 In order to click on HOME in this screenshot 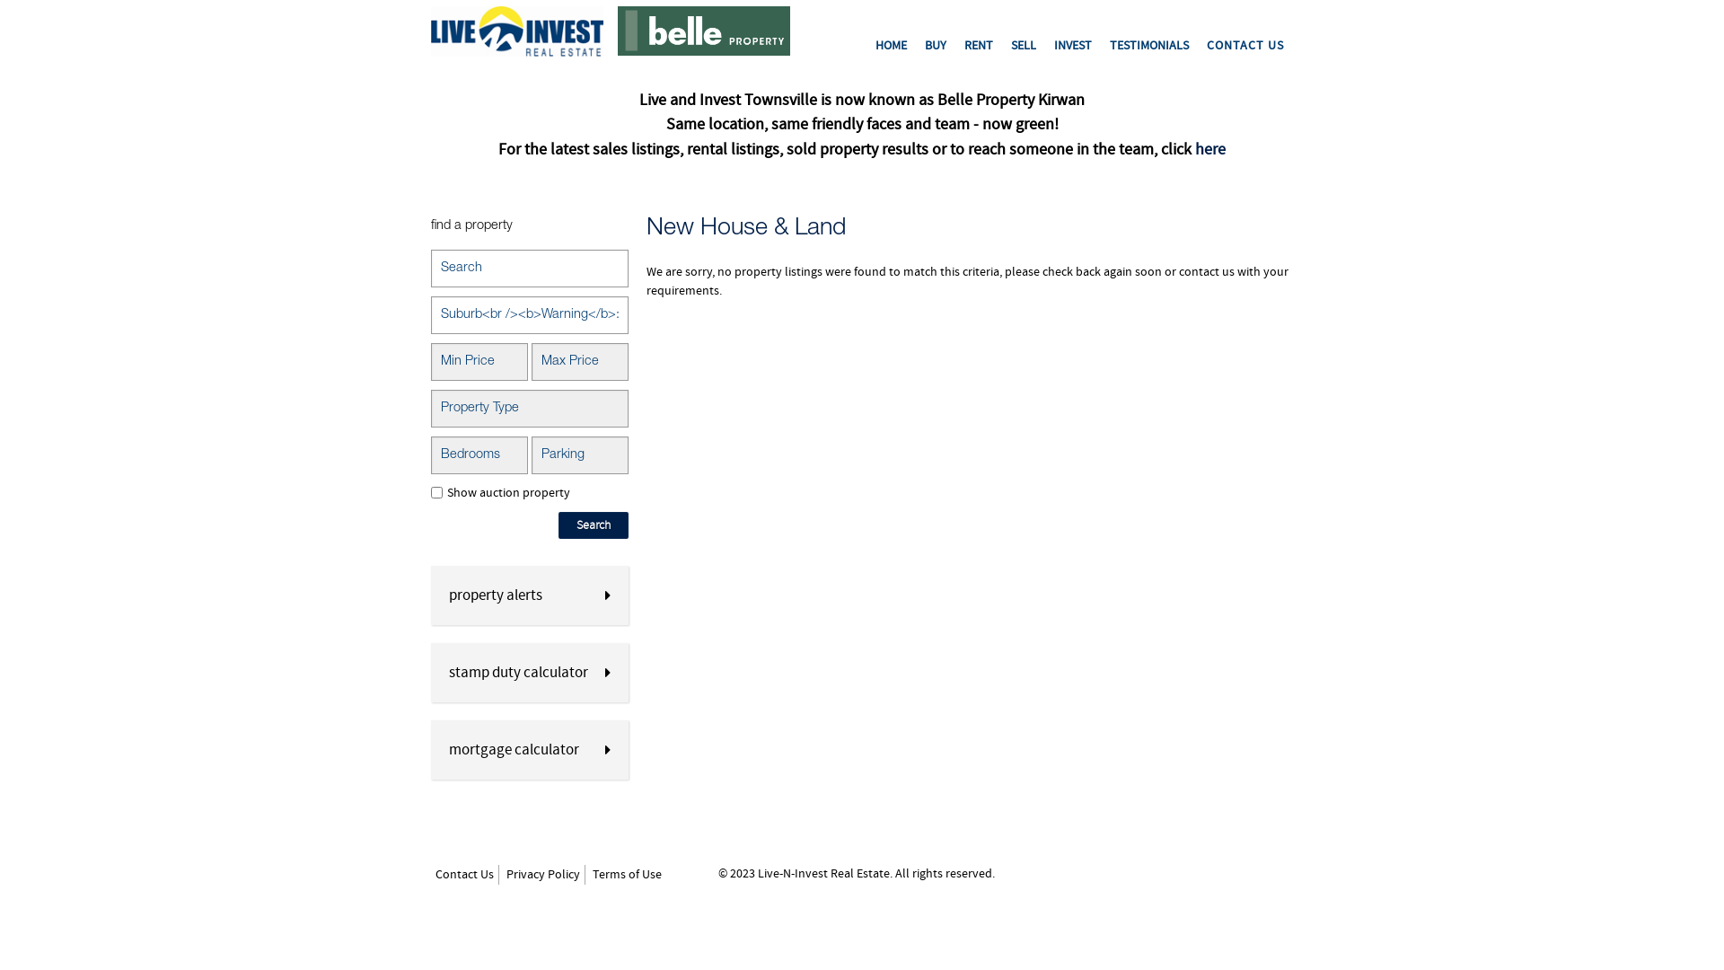, I will do `click(891, 46)`.